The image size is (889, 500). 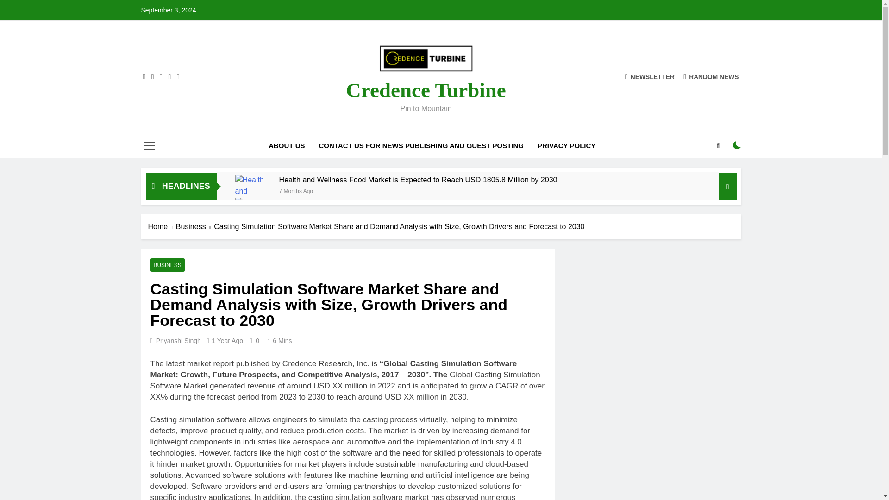 What do you see at coordinates (421, 146) in the screenshot?
I see `CONTACT US FOR NEWS PUBLISHING AND GUEST POSTING` at bounding box center [421, 146].